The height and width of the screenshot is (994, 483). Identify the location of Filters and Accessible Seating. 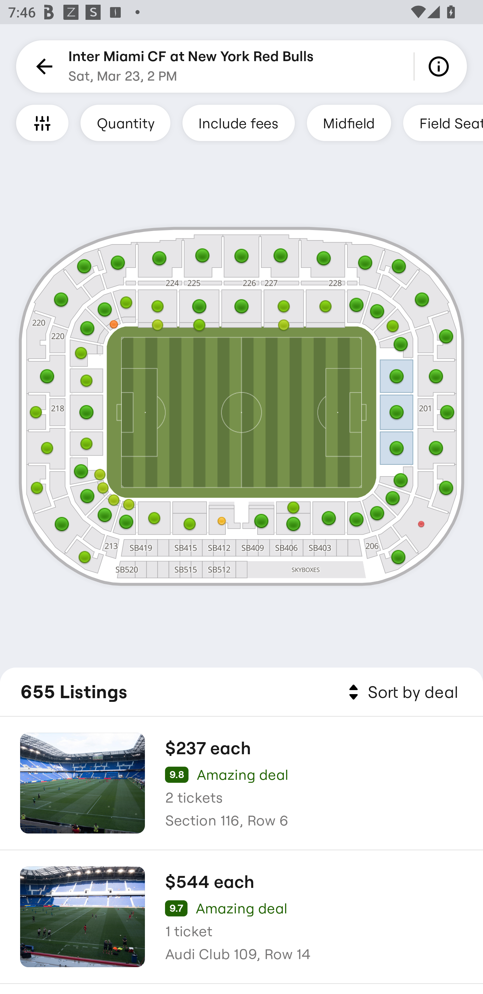
(42, 123).